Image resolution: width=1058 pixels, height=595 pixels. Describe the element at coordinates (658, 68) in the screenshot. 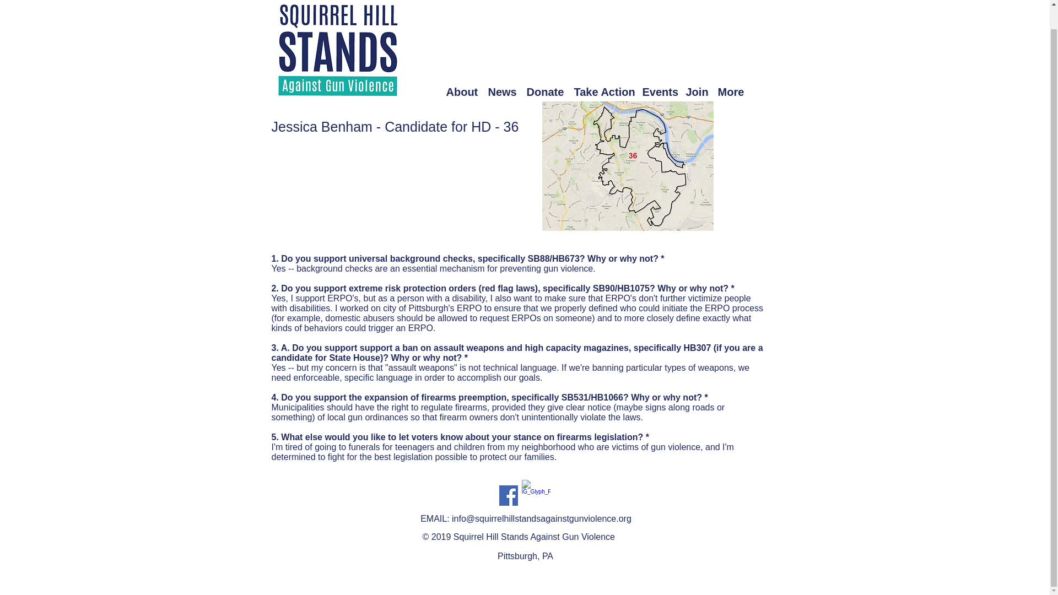

I see `Events` at that location.